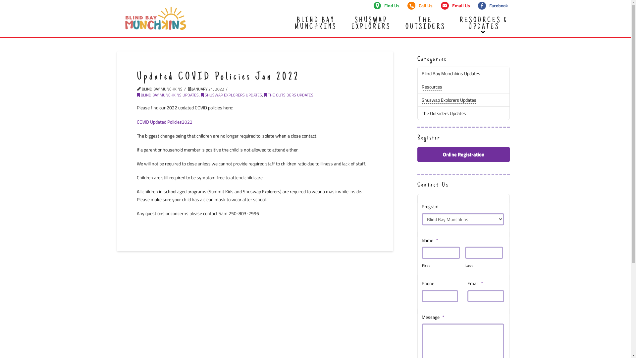 This screenshot has width=636, height=358. Describe the element at coordinates (449, 100) in the screenshot. I see `Shuswap Explorers Updates` at that location.